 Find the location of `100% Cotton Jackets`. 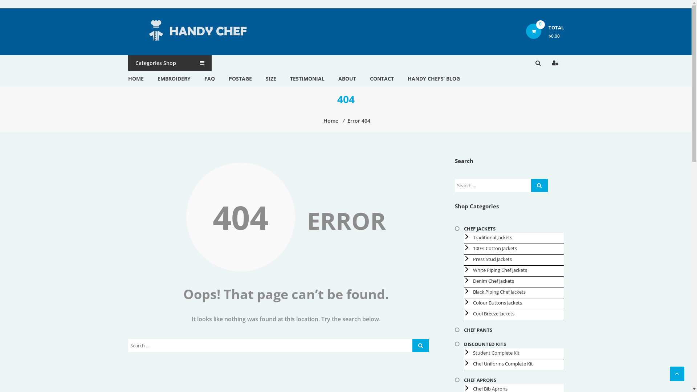

100% Cotton Jackets is located at coordinates (494, 248).